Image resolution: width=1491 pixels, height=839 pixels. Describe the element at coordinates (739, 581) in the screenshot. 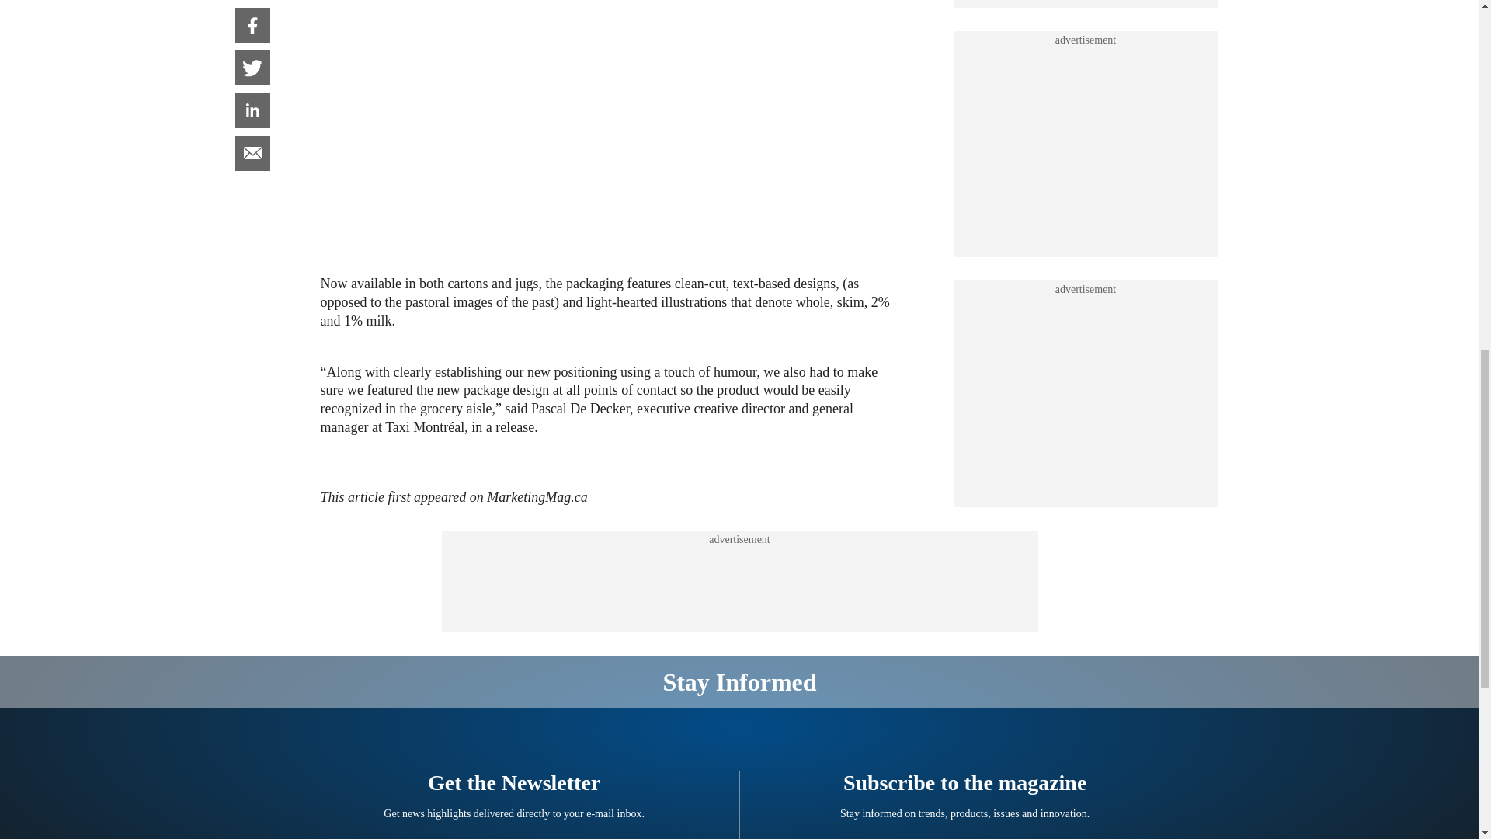

I see `3rd party ad content` at that location.